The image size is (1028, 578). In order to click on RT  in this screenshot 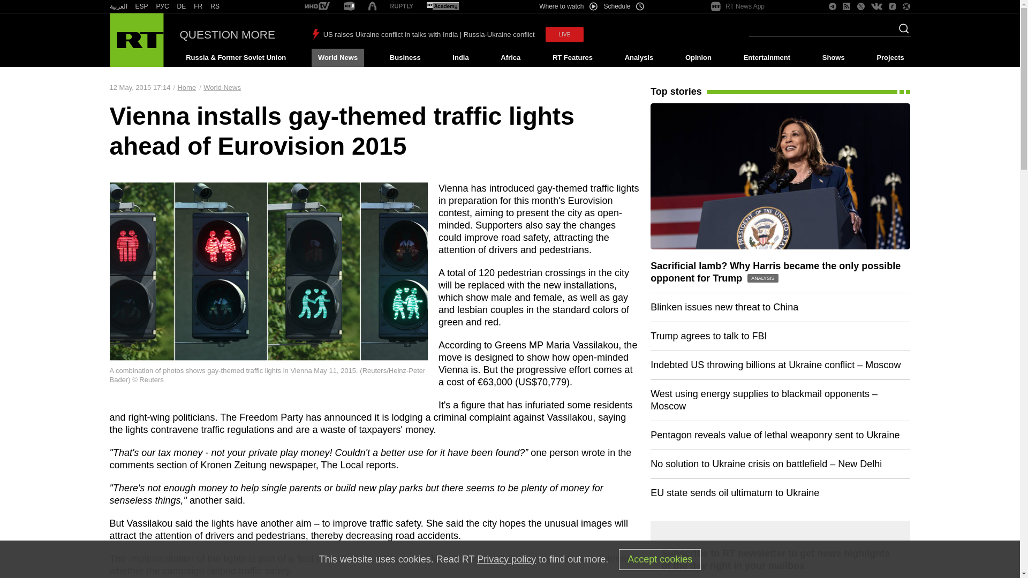, I will do `click(402, 6)`.